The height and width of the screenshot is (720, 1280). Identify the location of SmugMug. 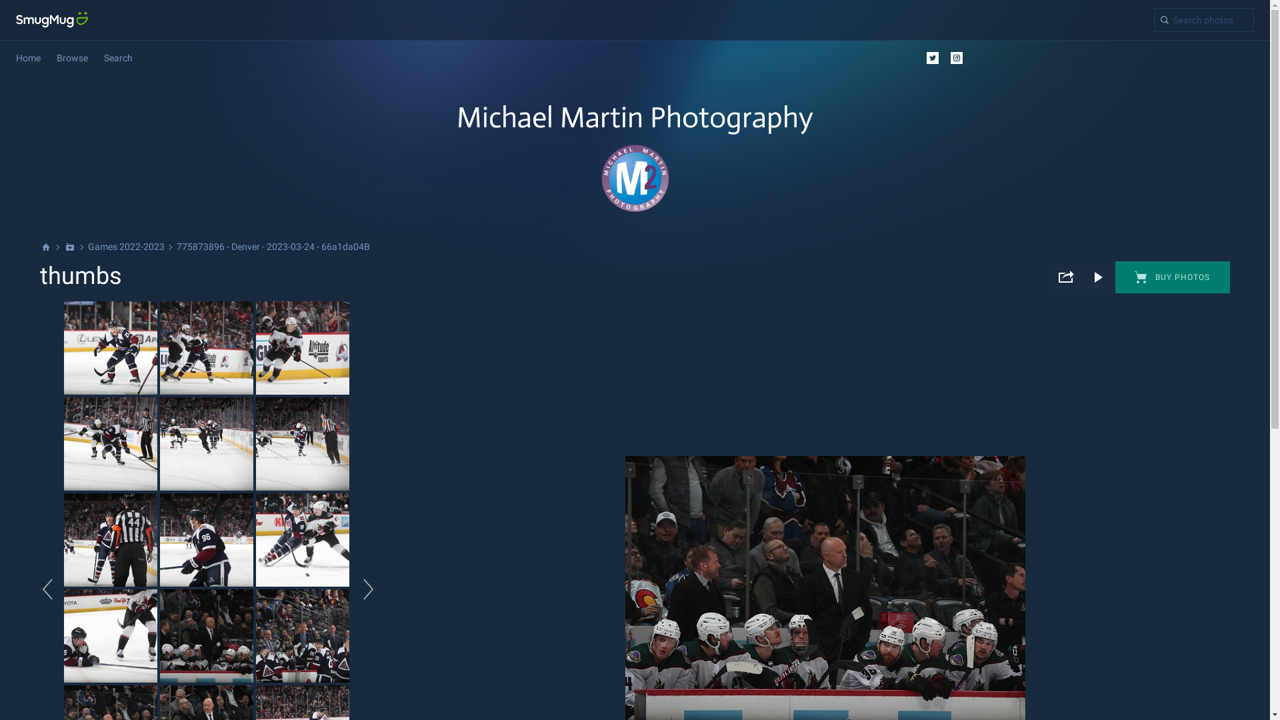
(52, 20).